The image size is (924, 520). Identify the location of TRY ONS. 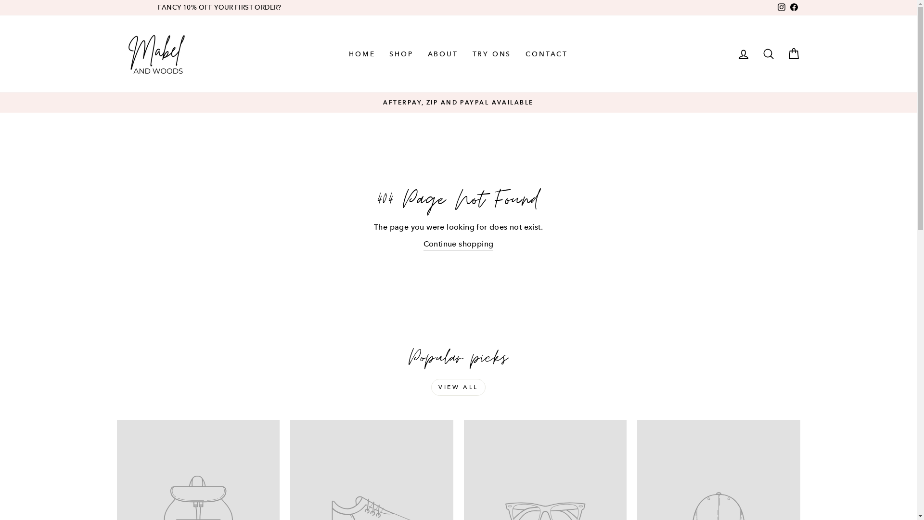
(492, 54).